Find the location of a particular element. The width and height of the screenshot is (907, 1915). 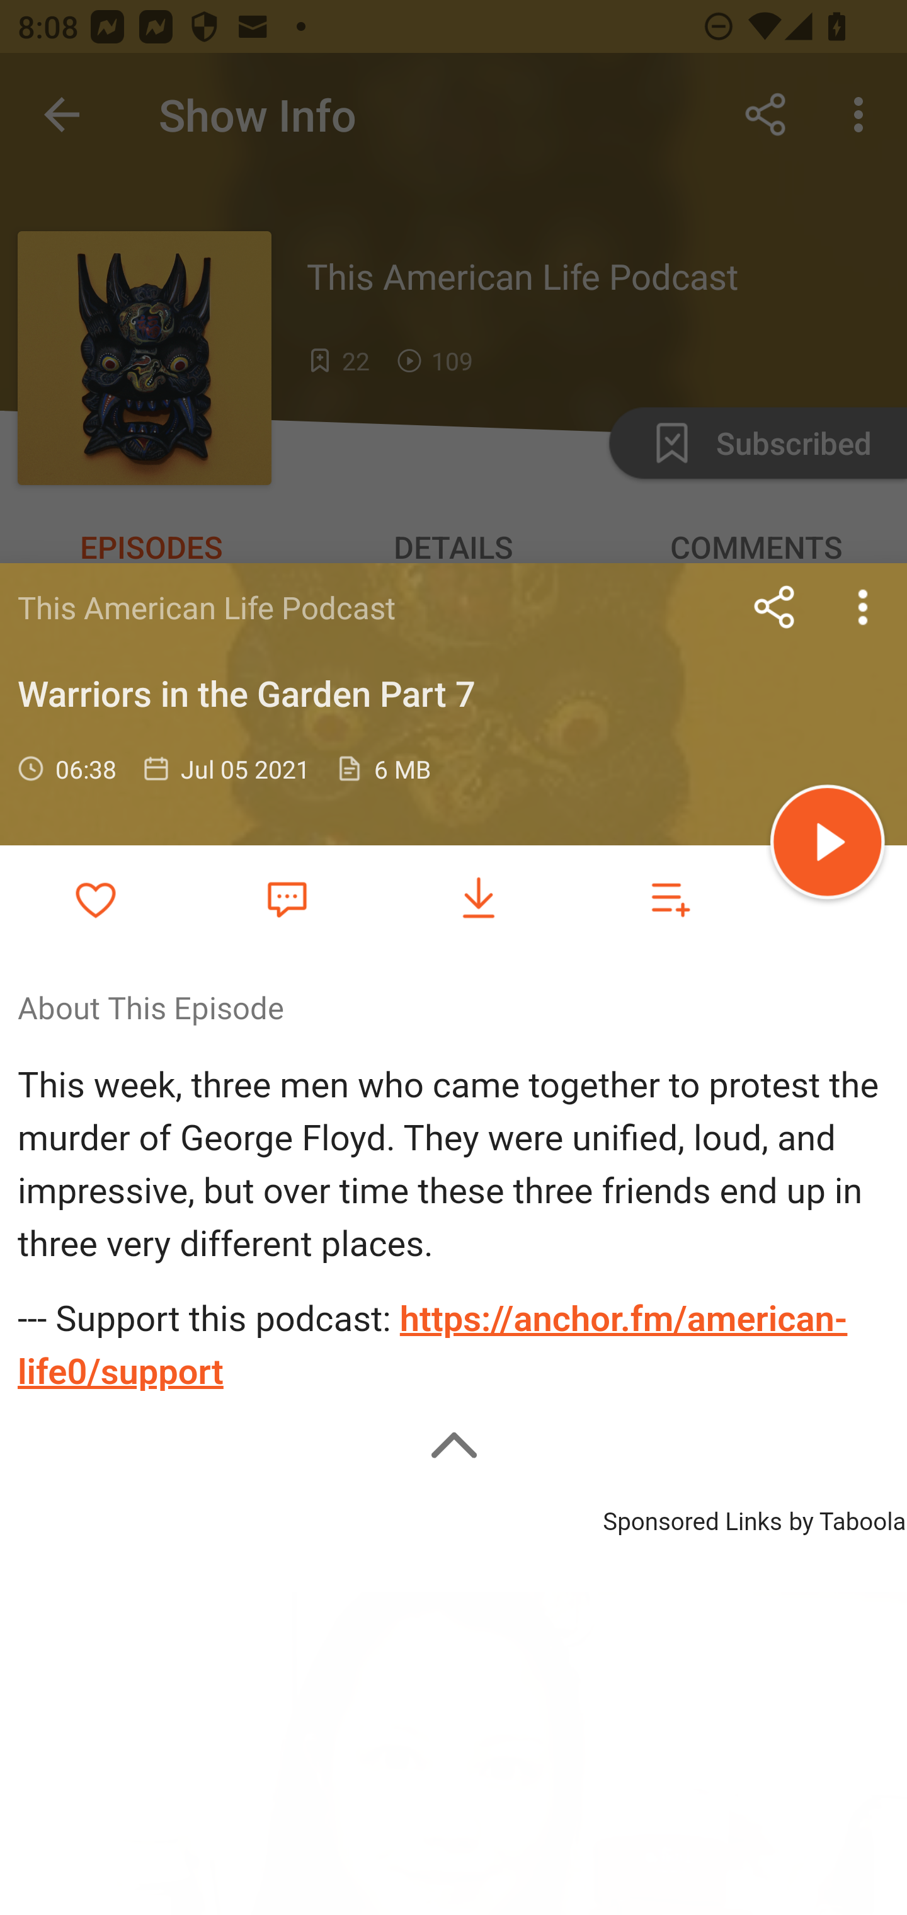

Add to Favorites is located at coordinates (96, 898).